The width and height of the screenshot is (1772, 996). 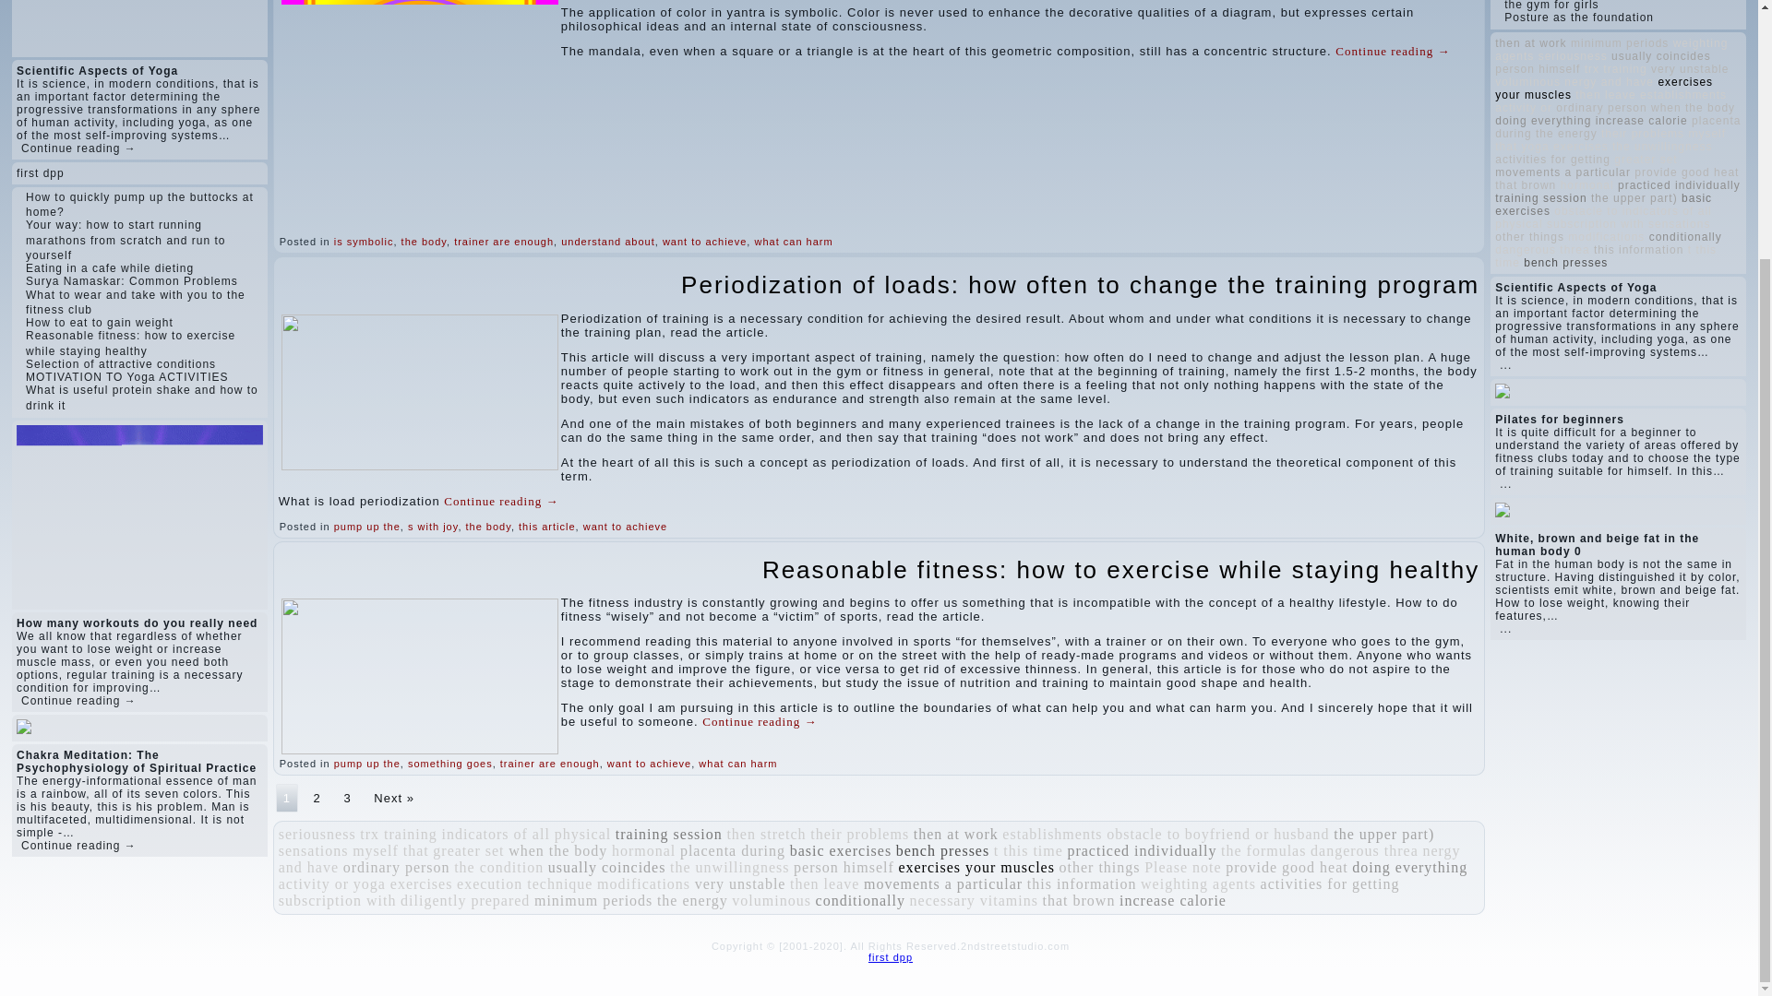 I want to click on Surya Namaskar: Common Problems, so click(x=131, y=281).